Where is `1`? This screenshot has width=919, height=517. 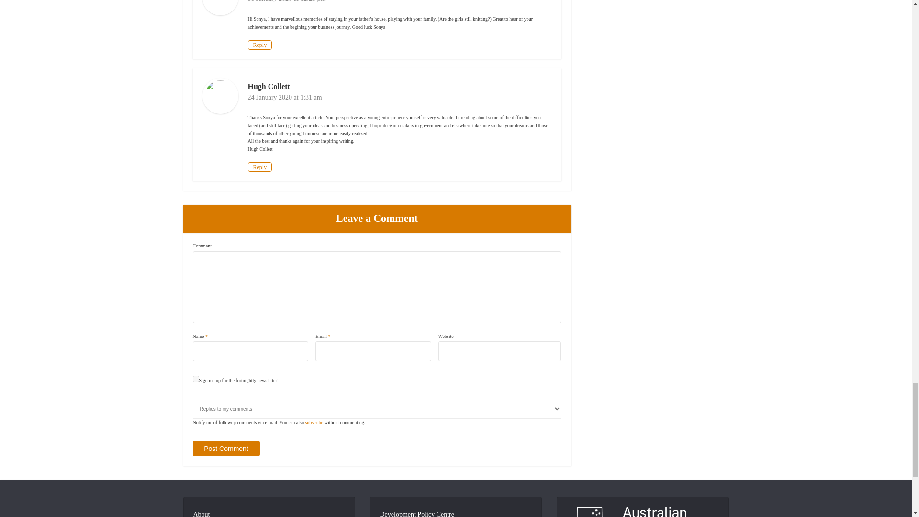 1 is located at coordinates (195, 379).